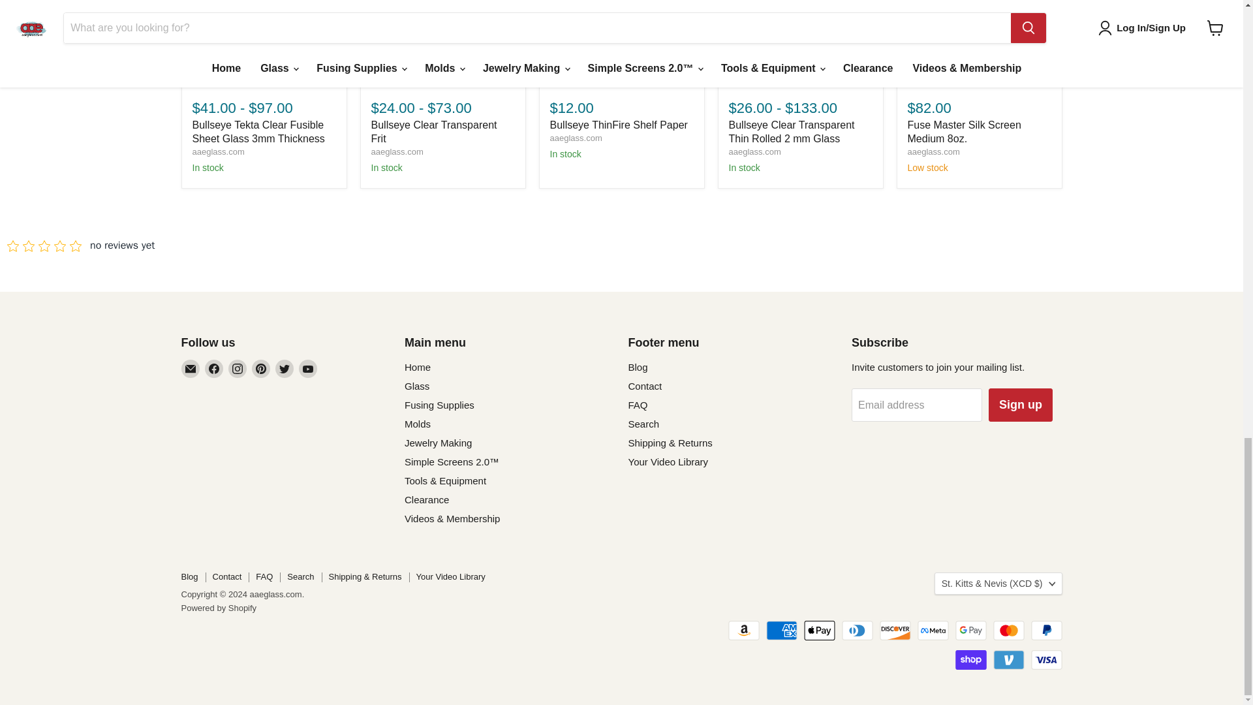  Describe the element at coordinates (754, 151) in the screenshot. I see `aaeglass.com` at that location.